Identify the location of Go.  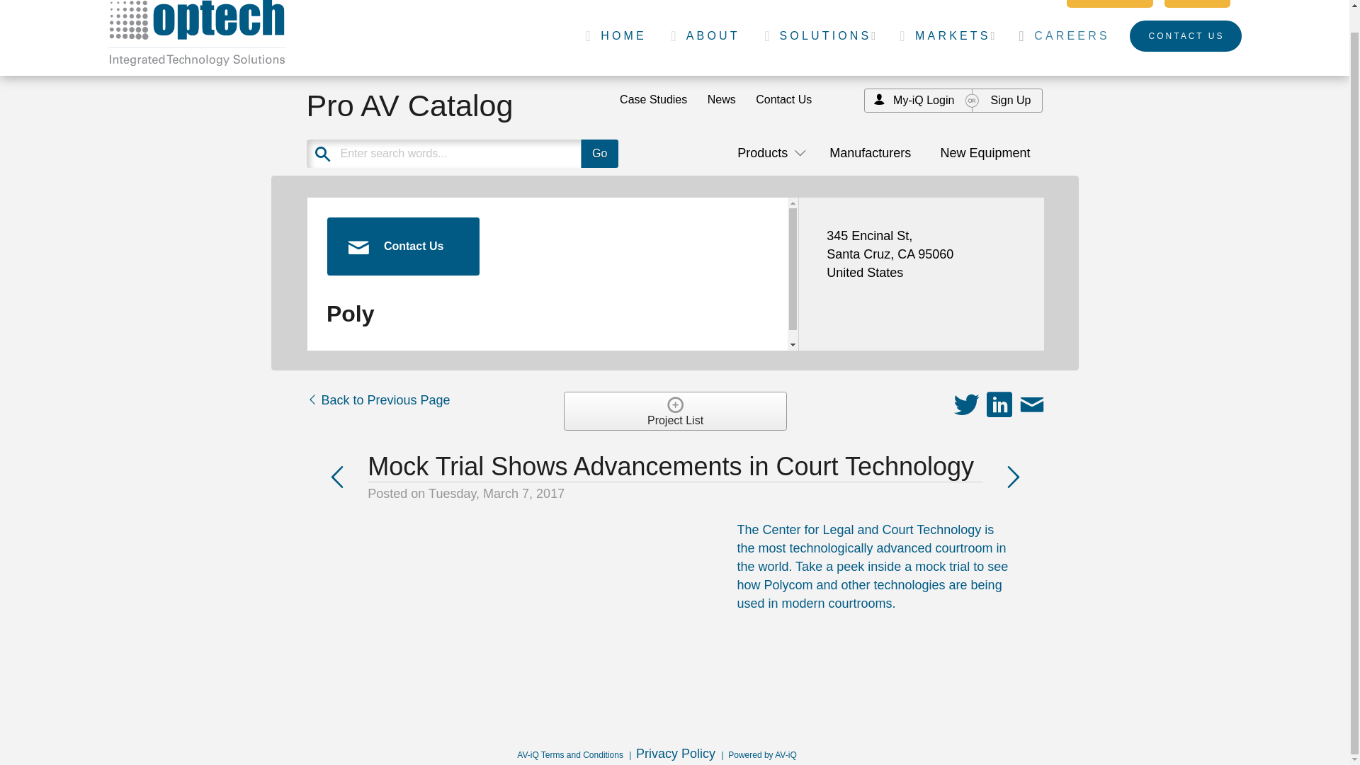
(599, 153).